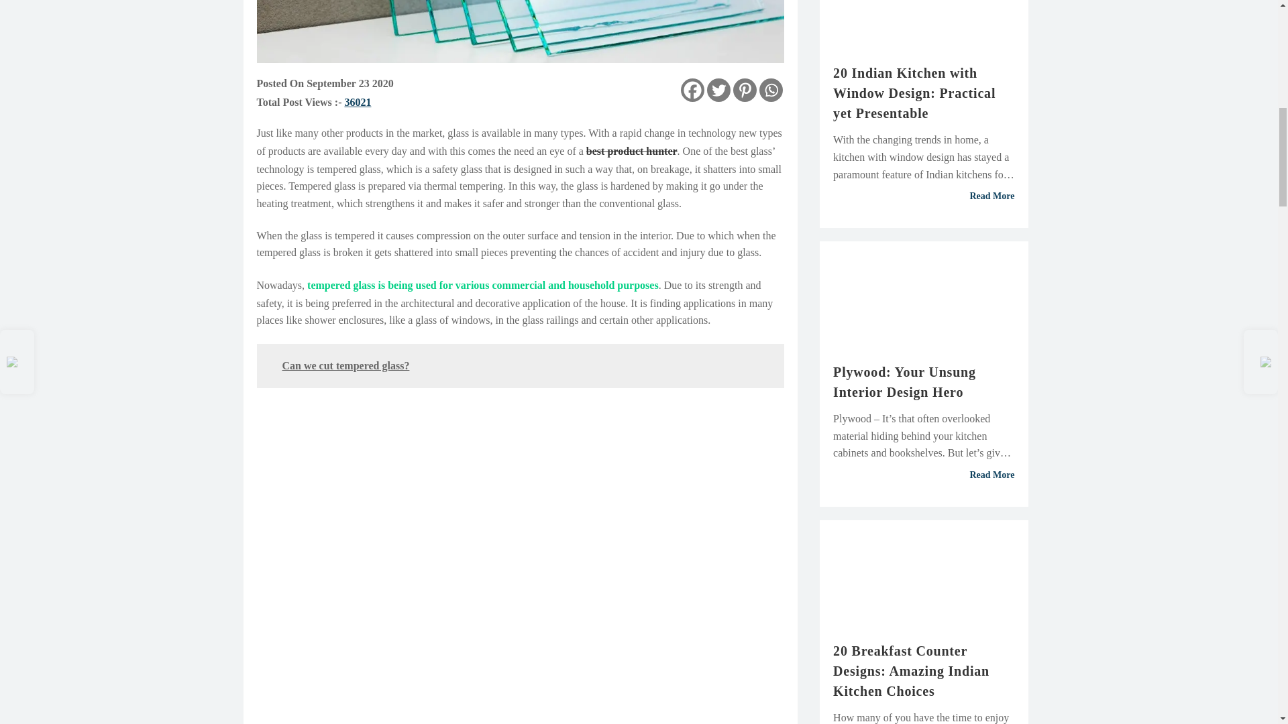 Image resolution: width=1288 pixels, height=724 pixels. I want to click on best product hunter, so click(631, 151).